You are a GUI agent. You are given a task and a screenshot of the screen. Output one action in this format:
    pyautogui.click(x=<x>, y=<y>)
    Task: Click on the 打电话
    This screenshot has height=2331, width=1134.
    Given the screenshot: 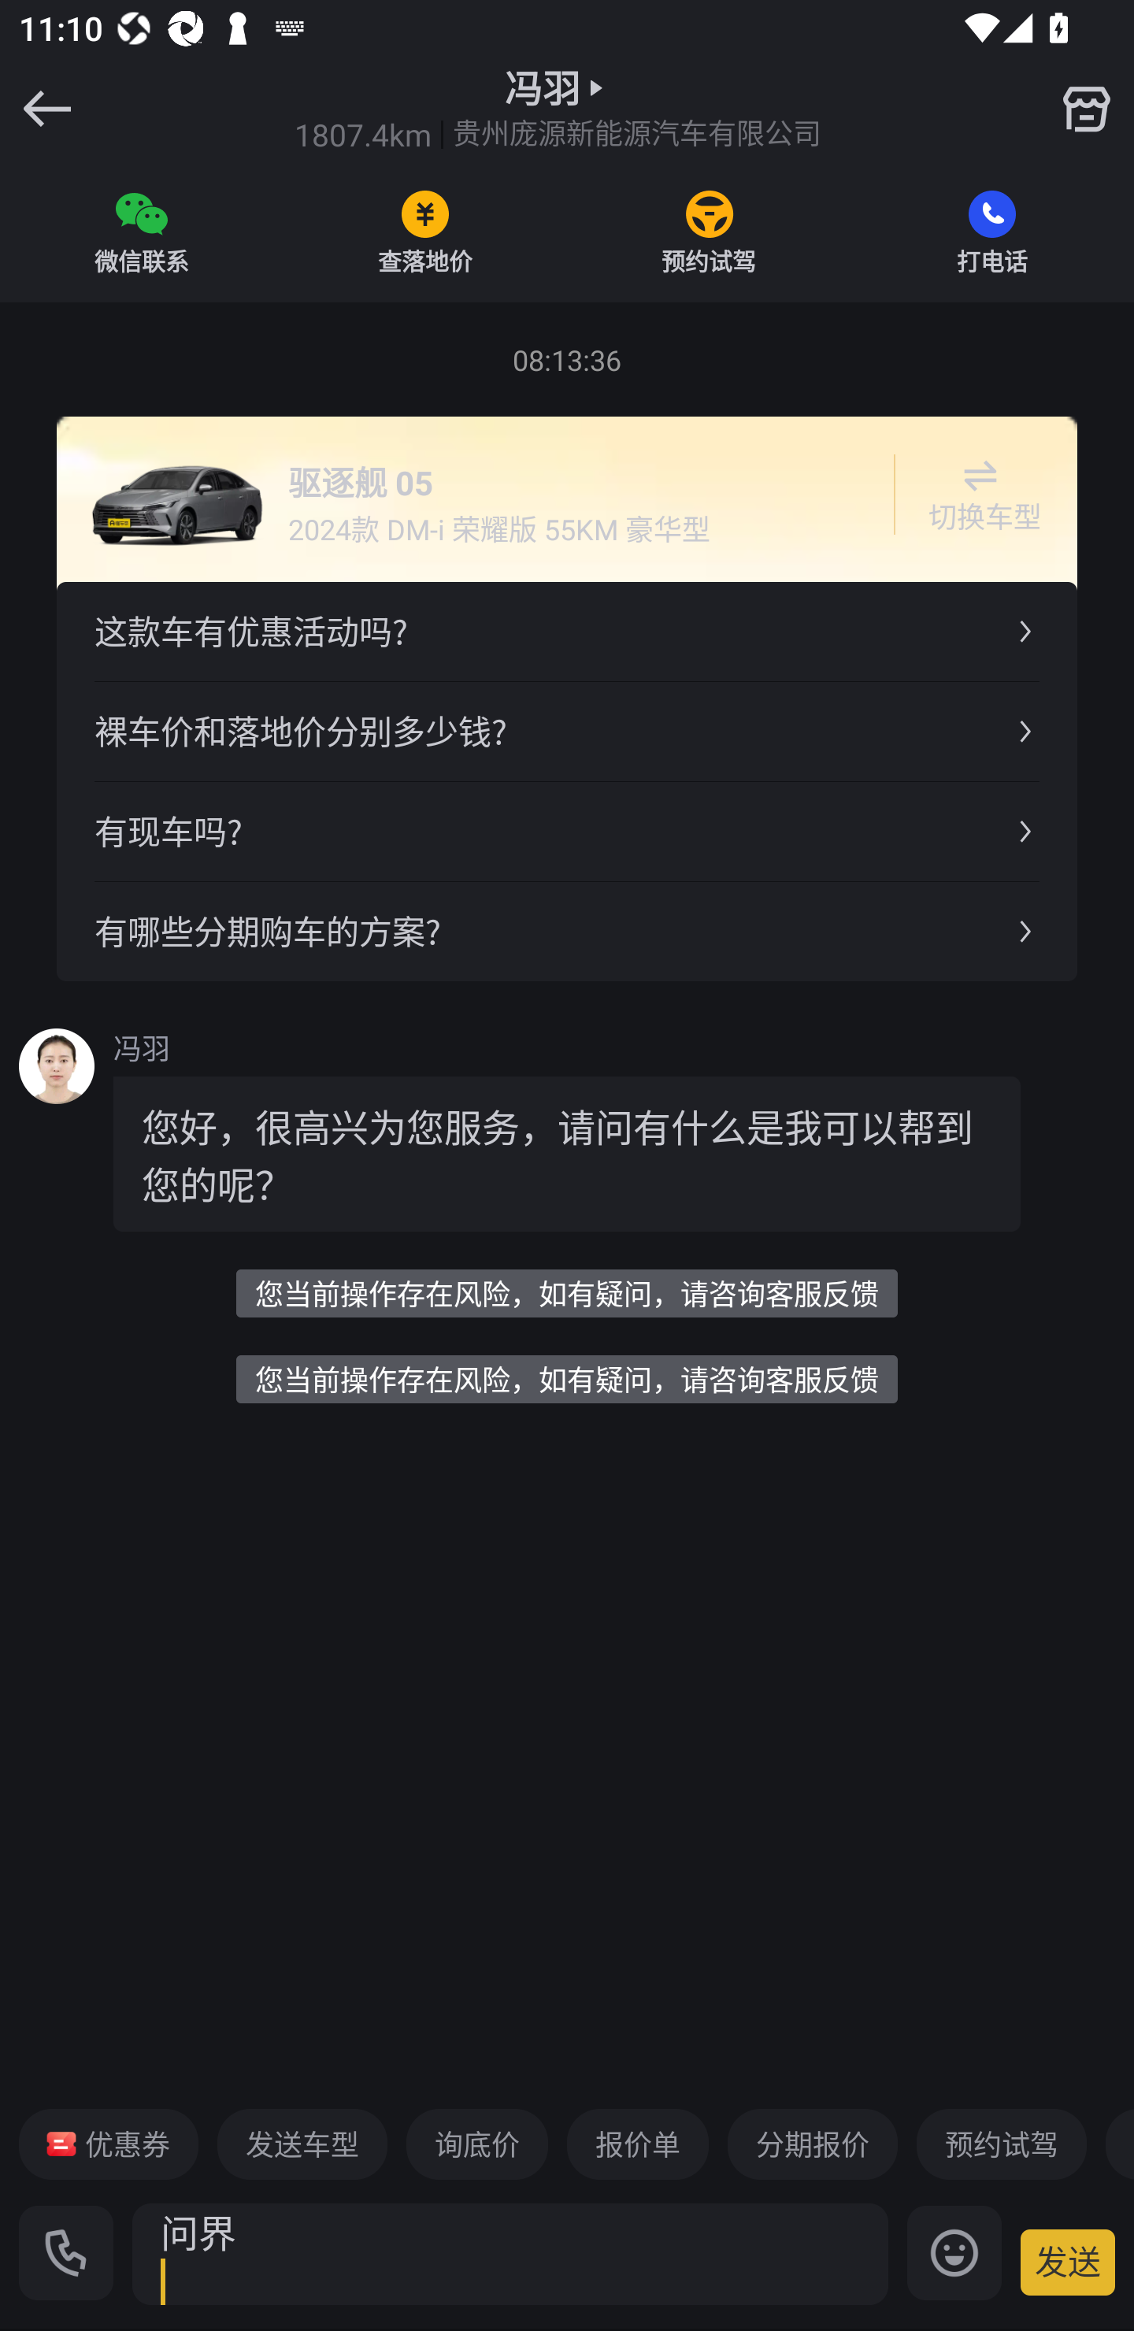 What is the action you would take?
    pyautogui.click(x=992, y=232)
    